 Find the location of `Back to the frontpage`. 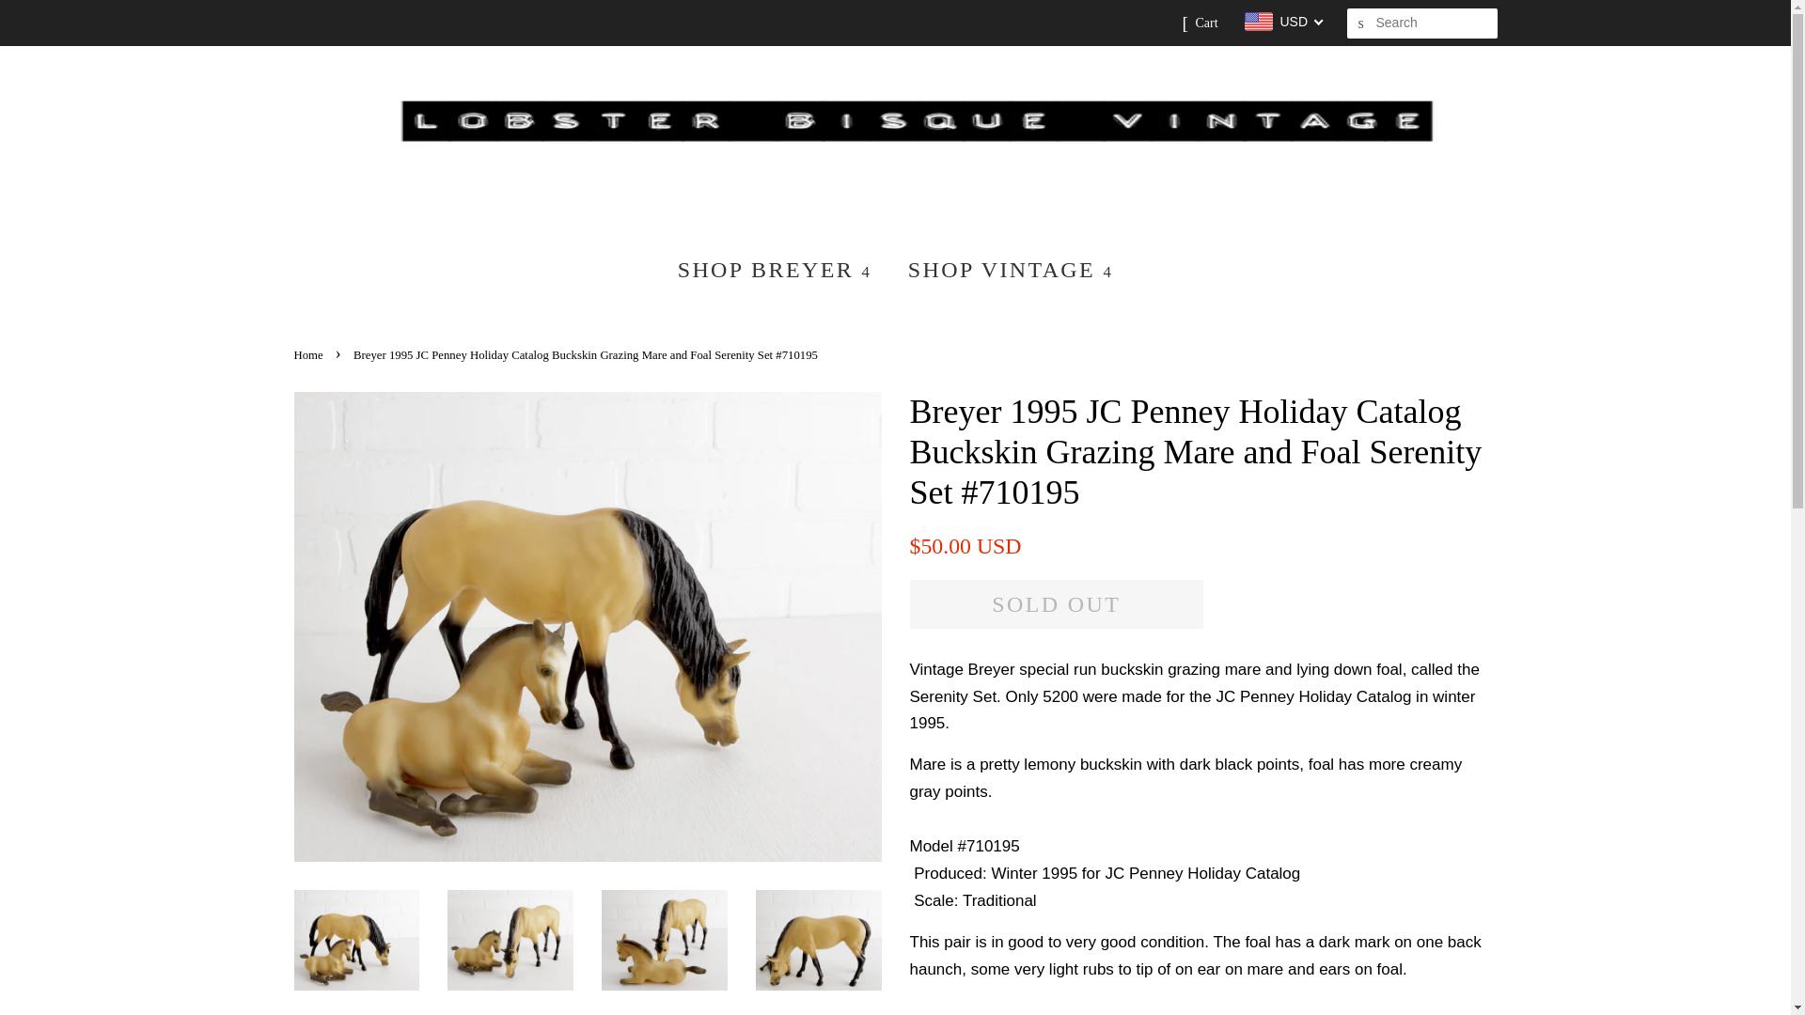

Back to the frontpage is located at coordinates (309, 355).